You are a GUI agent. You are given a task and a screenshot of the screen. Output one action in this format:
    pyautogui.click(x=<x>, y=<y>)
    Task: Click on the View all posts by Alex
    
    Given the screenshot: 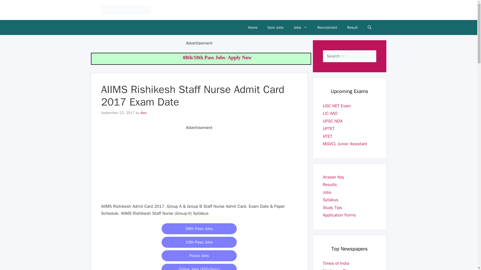 What is the action you would take?
    pyautogui.click(x=143, y=112)
    